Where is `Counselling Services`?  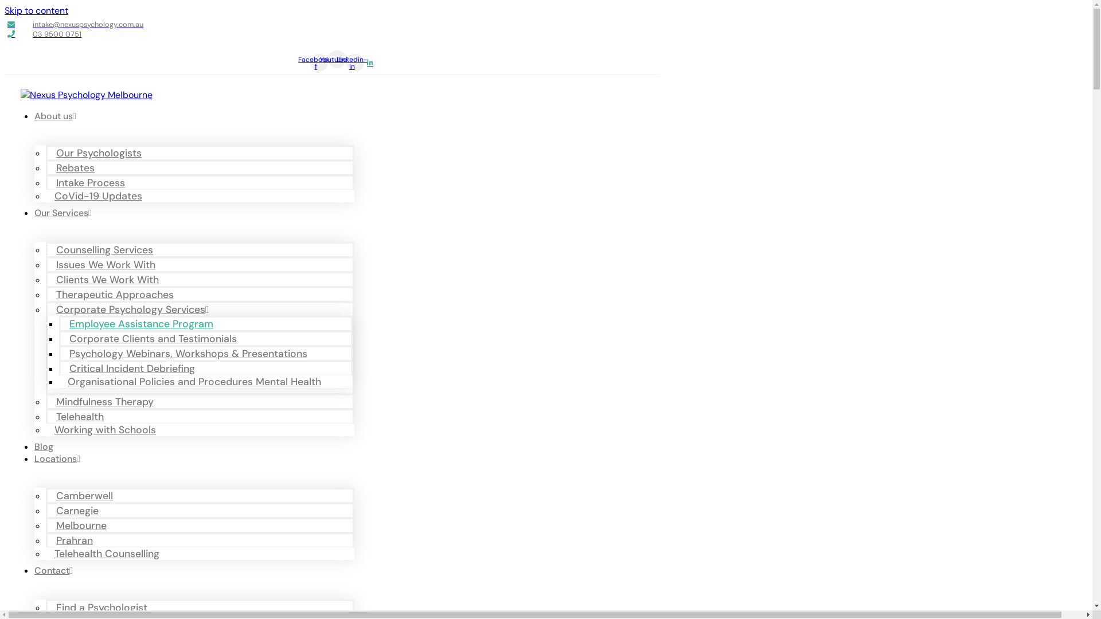
Counselling Services is located at coordinates (108, 250).